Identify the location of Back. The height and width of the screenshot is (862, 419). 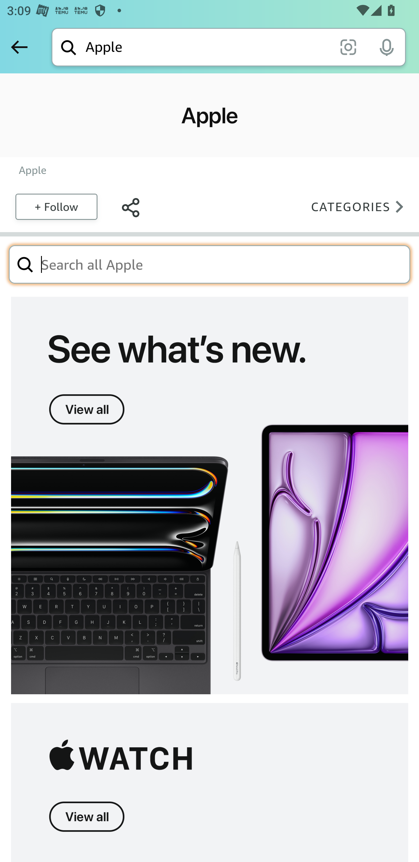
(19, 47).